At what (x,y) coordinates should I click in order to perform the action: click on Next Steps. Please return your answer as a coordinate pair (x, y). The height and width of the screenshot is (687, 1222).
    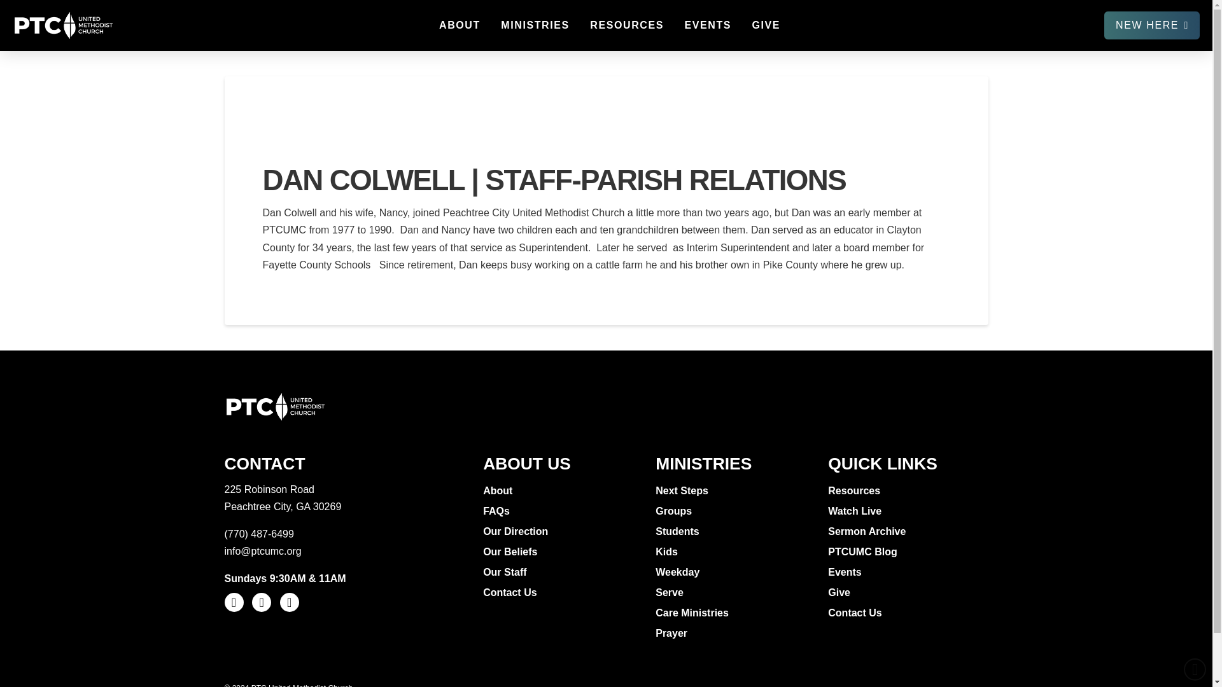
    Looking at the image, I should click on (683, 491).